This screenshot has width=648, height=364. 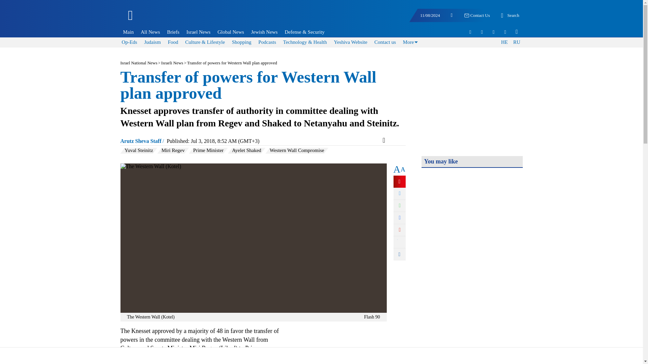 What do you see at coordinates (130, 42) in the screenshot?
I see `Op-Eds` at bounding box center [130, 42].